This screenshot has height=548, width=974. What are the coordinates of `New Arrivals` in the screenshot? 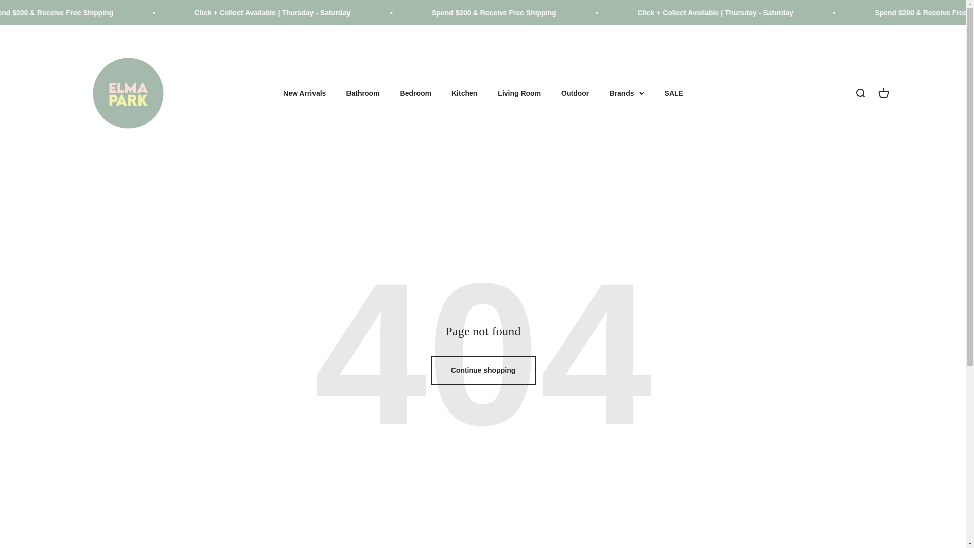 It's located at (304, 93).